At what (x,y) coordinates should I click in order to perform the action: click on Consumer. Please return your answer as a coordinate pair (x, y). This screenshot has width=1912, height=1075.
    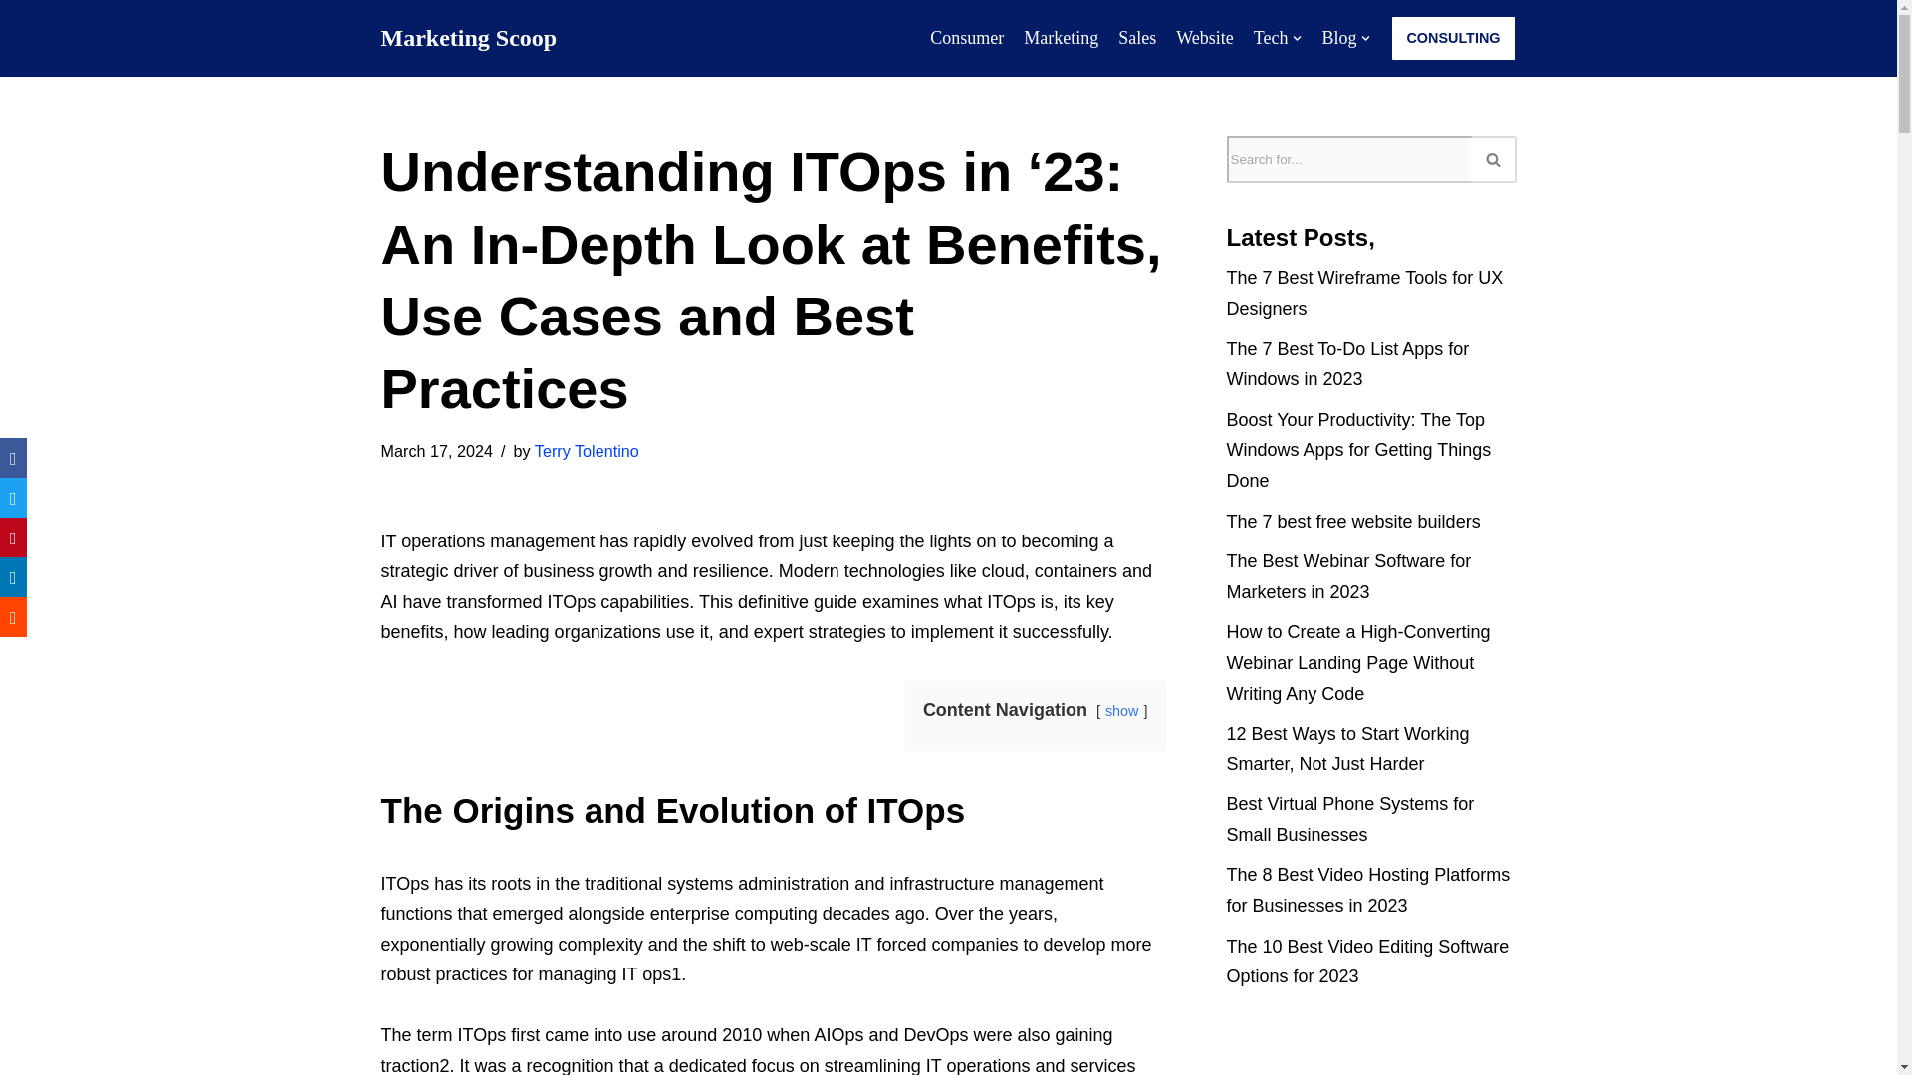
    Looking at the image, I should click on (966, 38).